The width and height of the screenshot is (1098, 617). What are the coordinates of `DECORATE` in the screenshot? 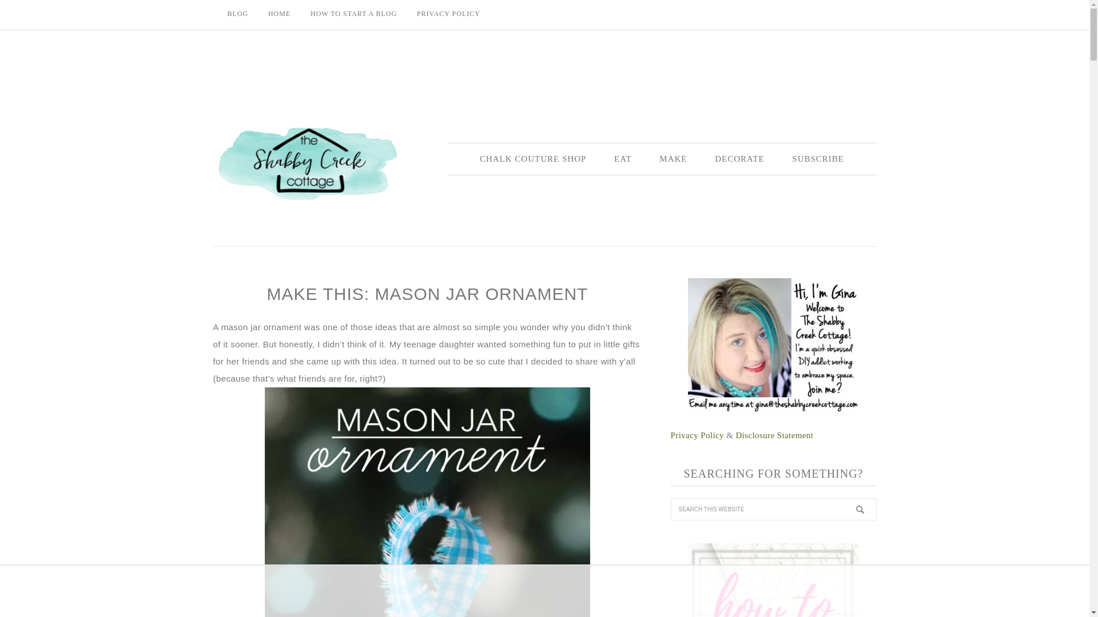 It's located at (739, 159).